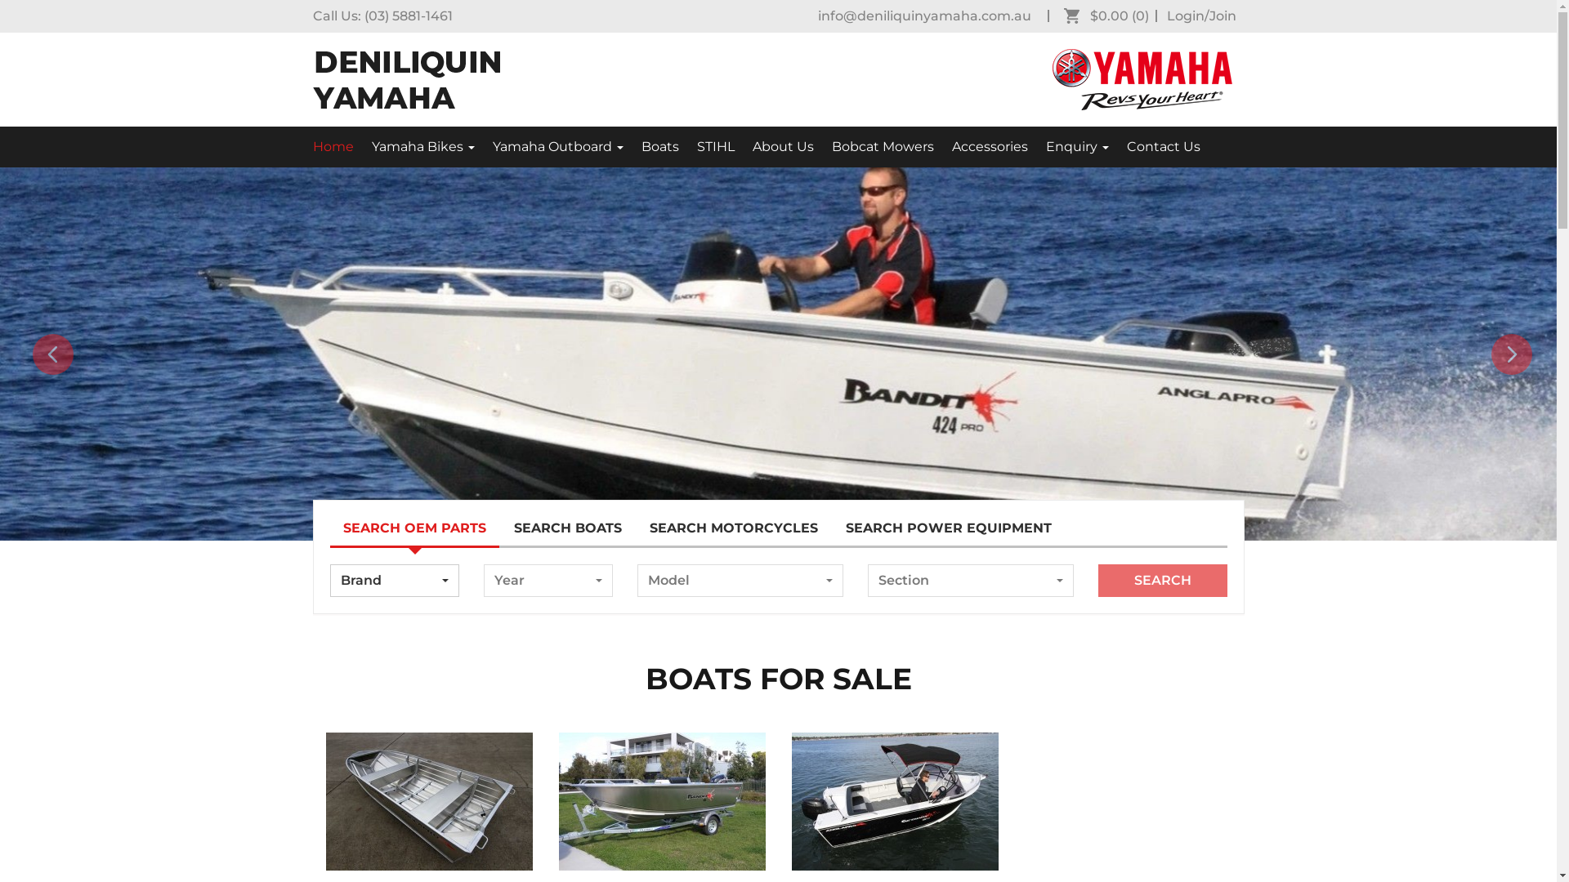 This screenshot has width=1569, height=882. Describe the element at coordinates (1111, 16) in the screenshot. I see `$0.00 (0)` at that location.